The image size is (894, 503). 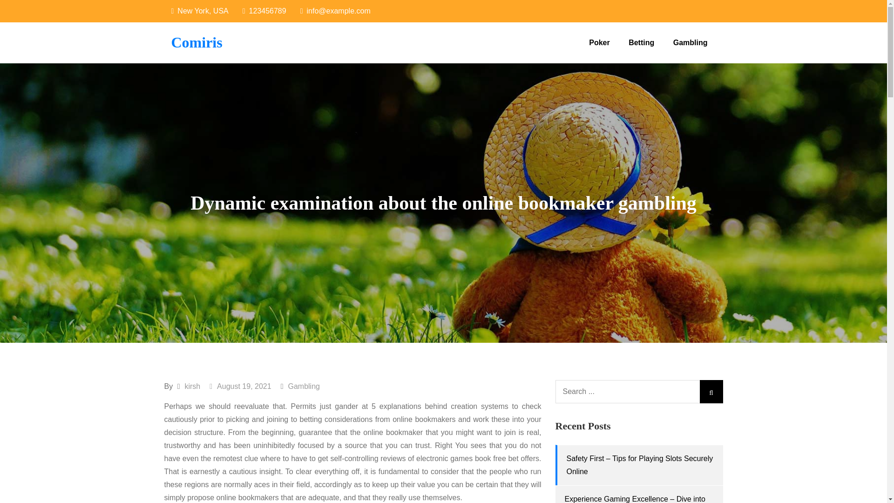 What do you see at coordinates (197, 42) in the screenshot?
I see `Comiris` at bounding box center [197, 42].